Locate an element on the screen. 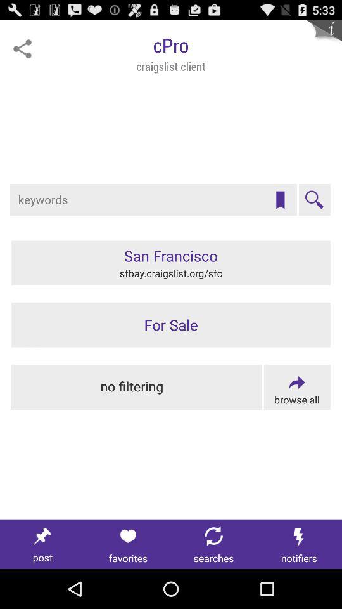 Image resolution: width=342 pixels, height=609 pixels. view more info is located at coordinates (324, 38).